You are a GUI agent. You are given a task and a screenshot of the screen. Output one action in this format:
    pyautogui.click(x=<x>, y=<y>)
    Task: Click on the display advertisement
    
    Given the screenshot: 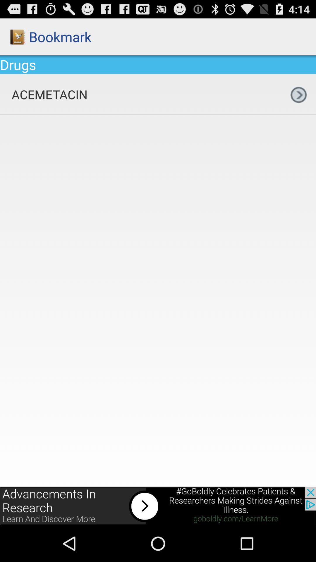 What is the action you would take?
    pyautogui.click(x=158, y=506)
    